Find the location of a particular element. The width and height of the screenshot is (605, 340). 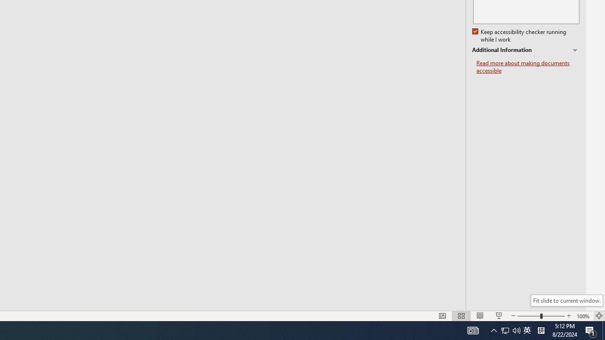

Action Center, 1 new notification is located at coordinates (591, 331).